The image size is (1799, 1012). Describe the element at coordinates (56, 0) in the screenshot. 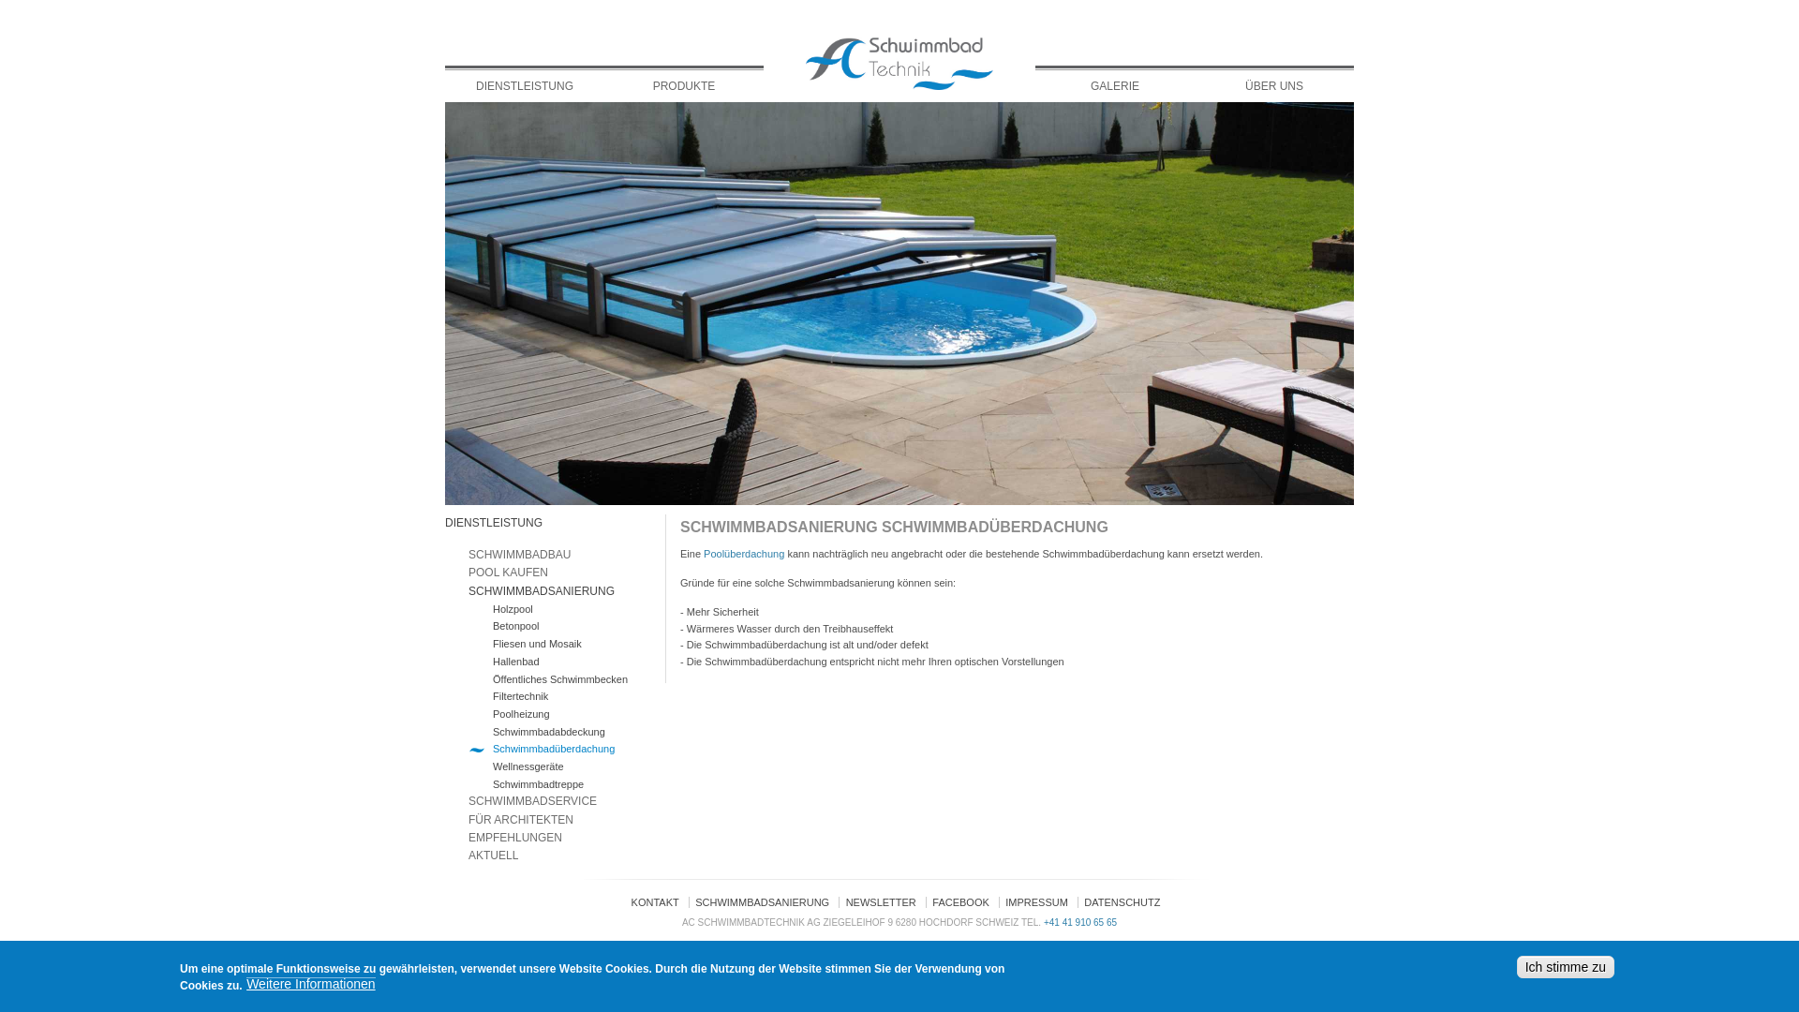

I see `Direkt zum Inhalt` at that location.